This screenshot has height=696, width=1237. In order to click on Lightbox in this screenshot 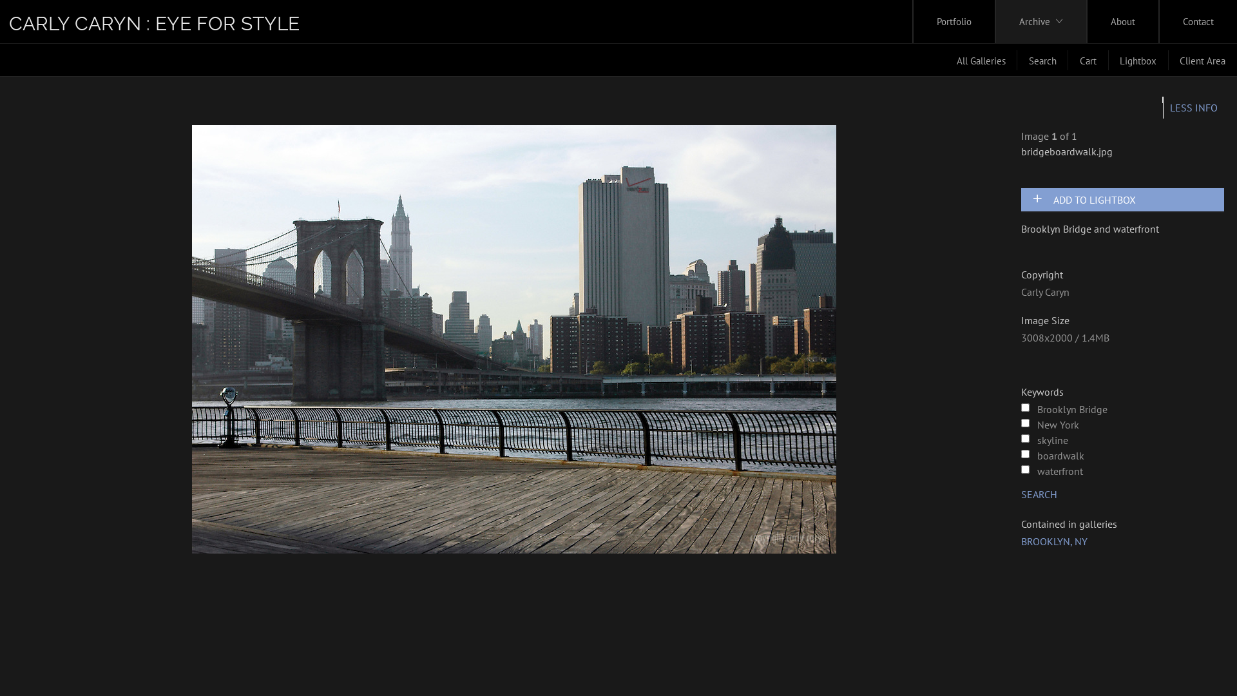, I will do `click(1139, 60)`.